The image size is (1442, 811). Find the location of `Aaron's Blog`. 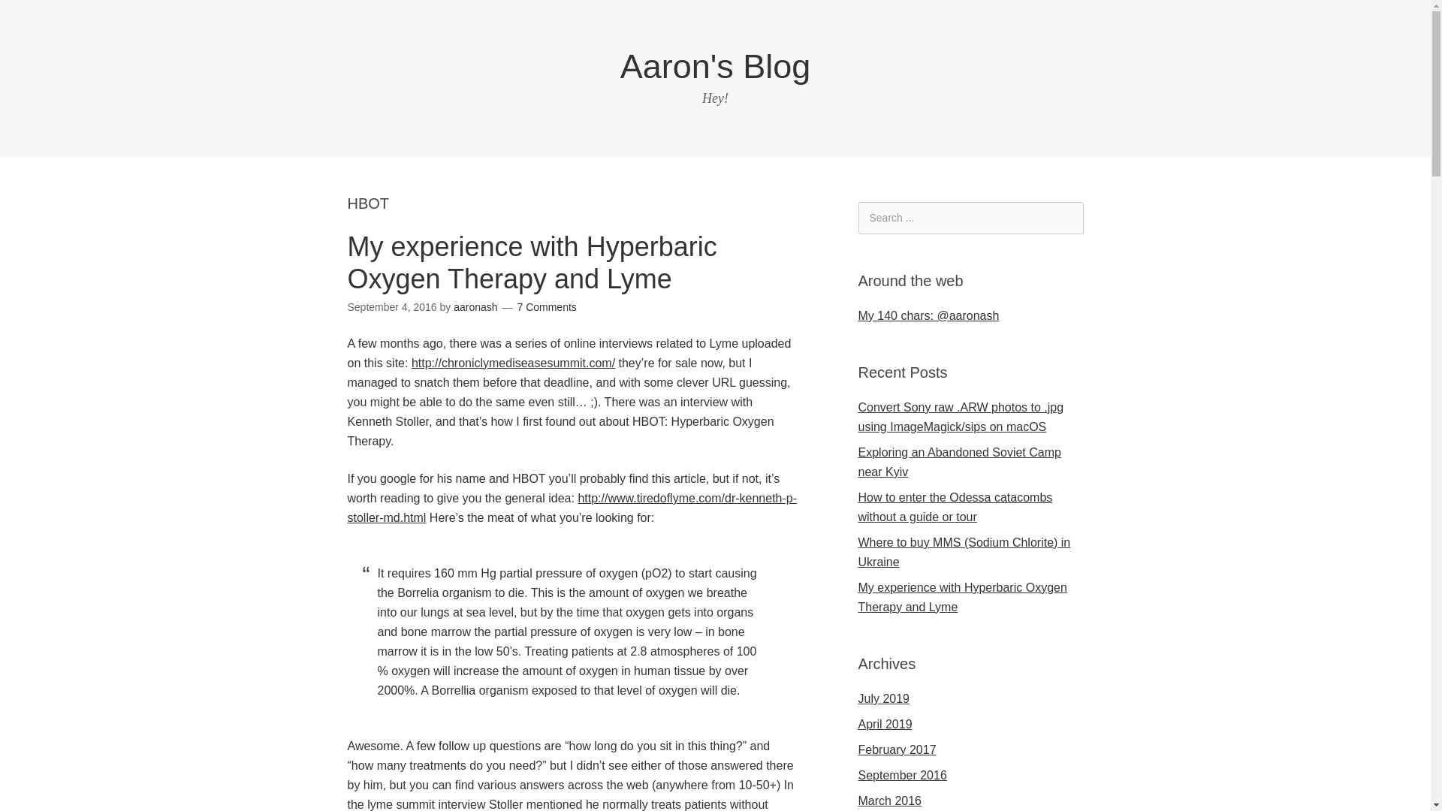

Aaron's Blog is located at coordinates (715, 66).